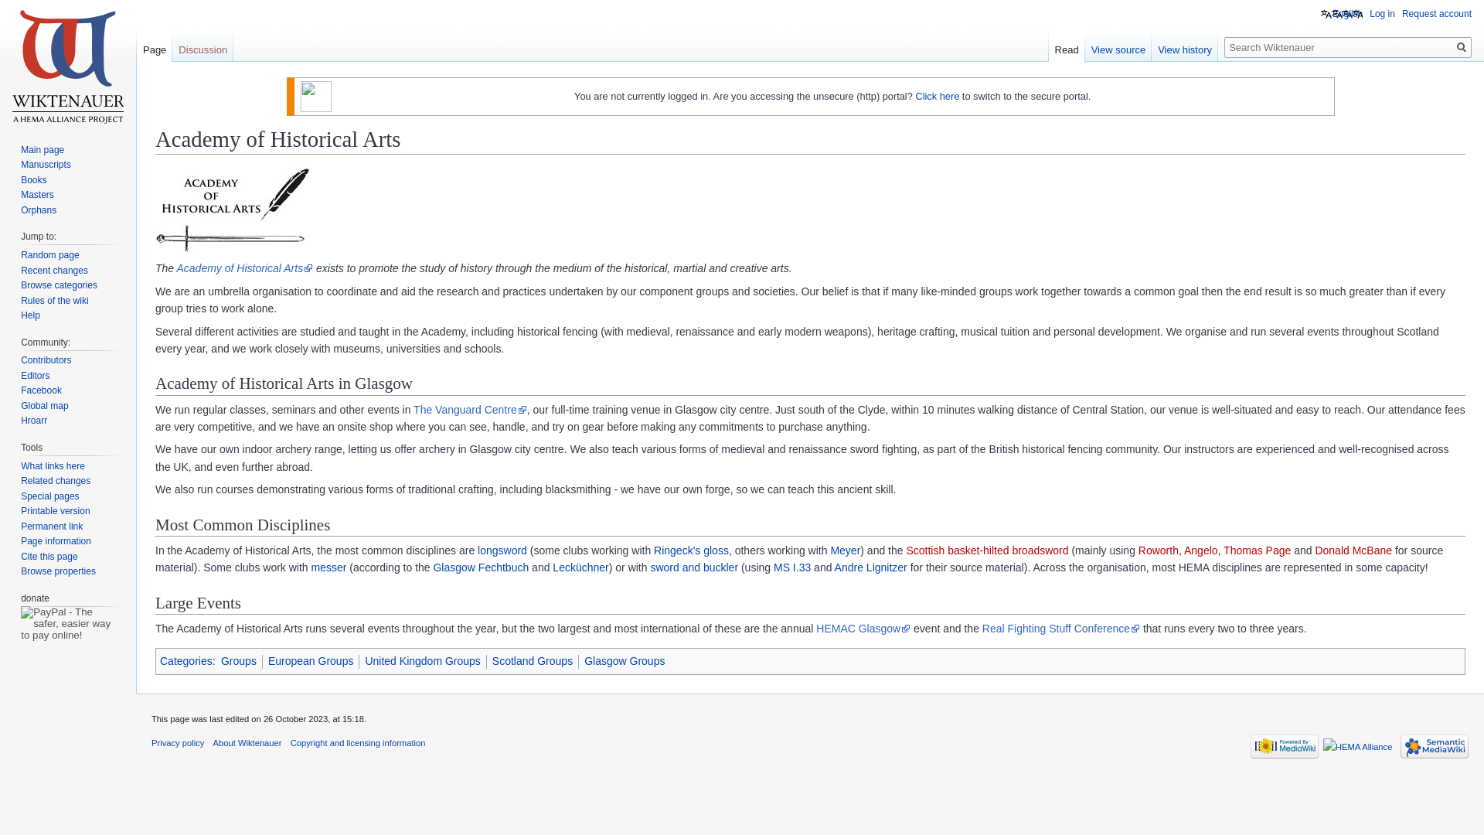  Describe the element at coordinates (1060, 628) in the screenshot. I see `Real Fighting Stuff Conference` at that location.